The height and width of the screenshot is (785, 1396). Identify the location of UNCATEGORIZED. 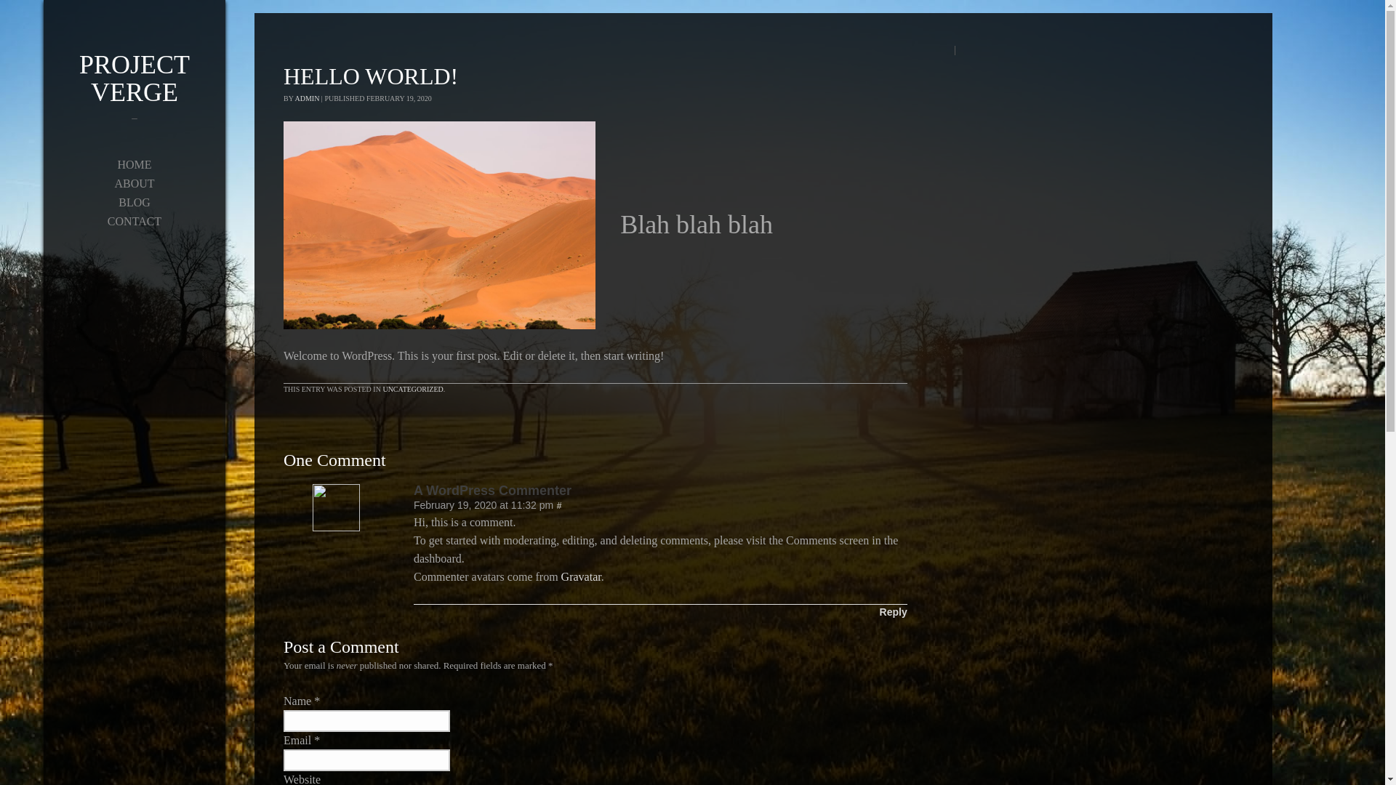
(412, 390).